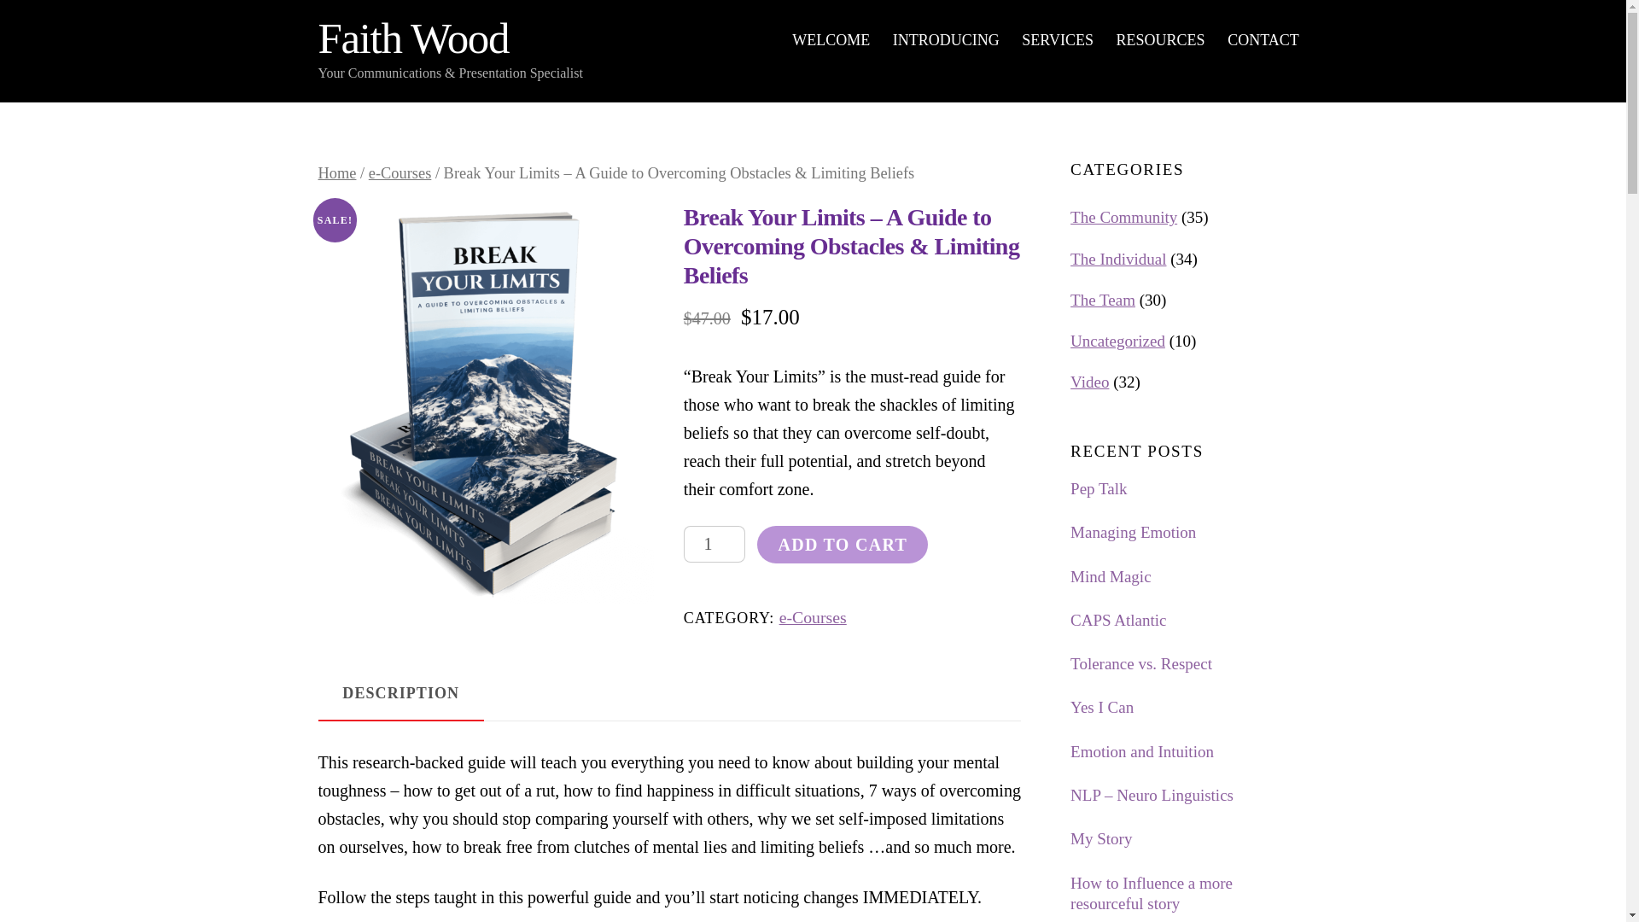  What do you see at coordinates (946, 40) in the screenshot?
I see `INTRODUCING` at bounding box center [946, 40].